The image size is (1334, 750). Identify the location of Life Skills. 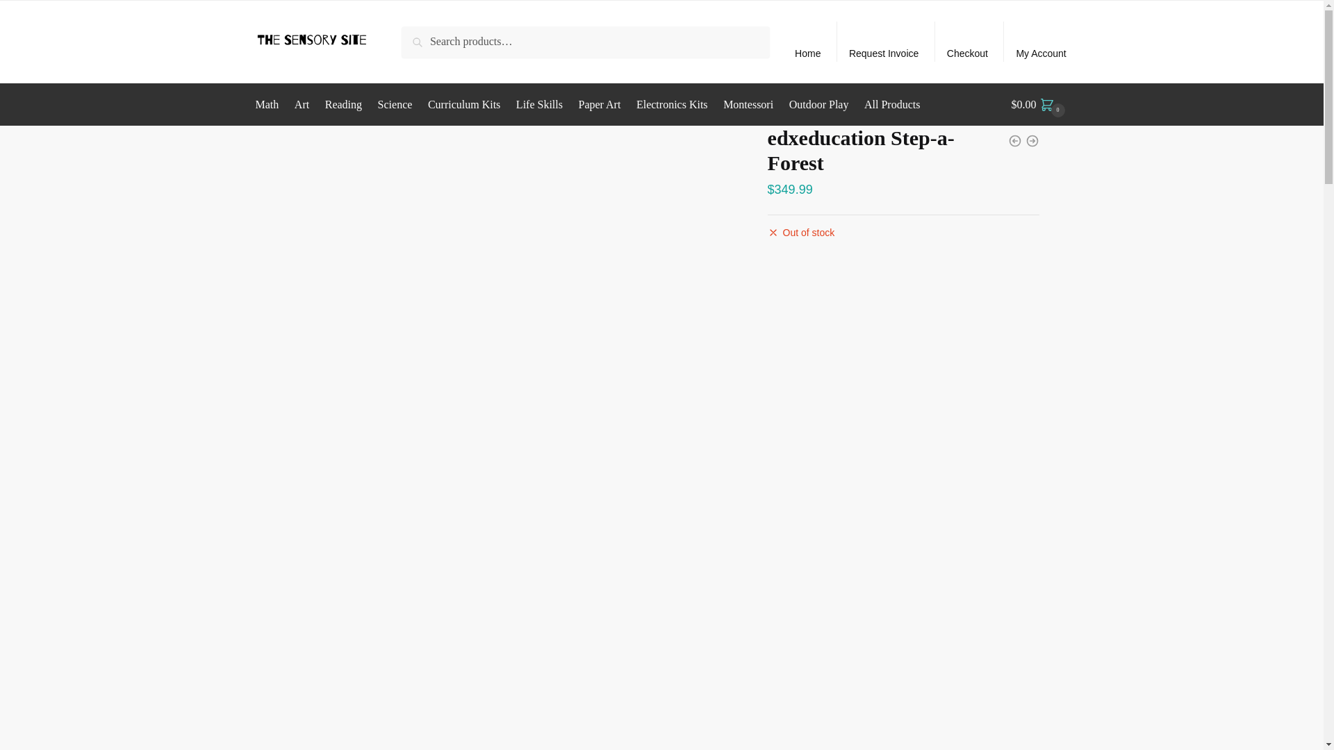
(539, 104).